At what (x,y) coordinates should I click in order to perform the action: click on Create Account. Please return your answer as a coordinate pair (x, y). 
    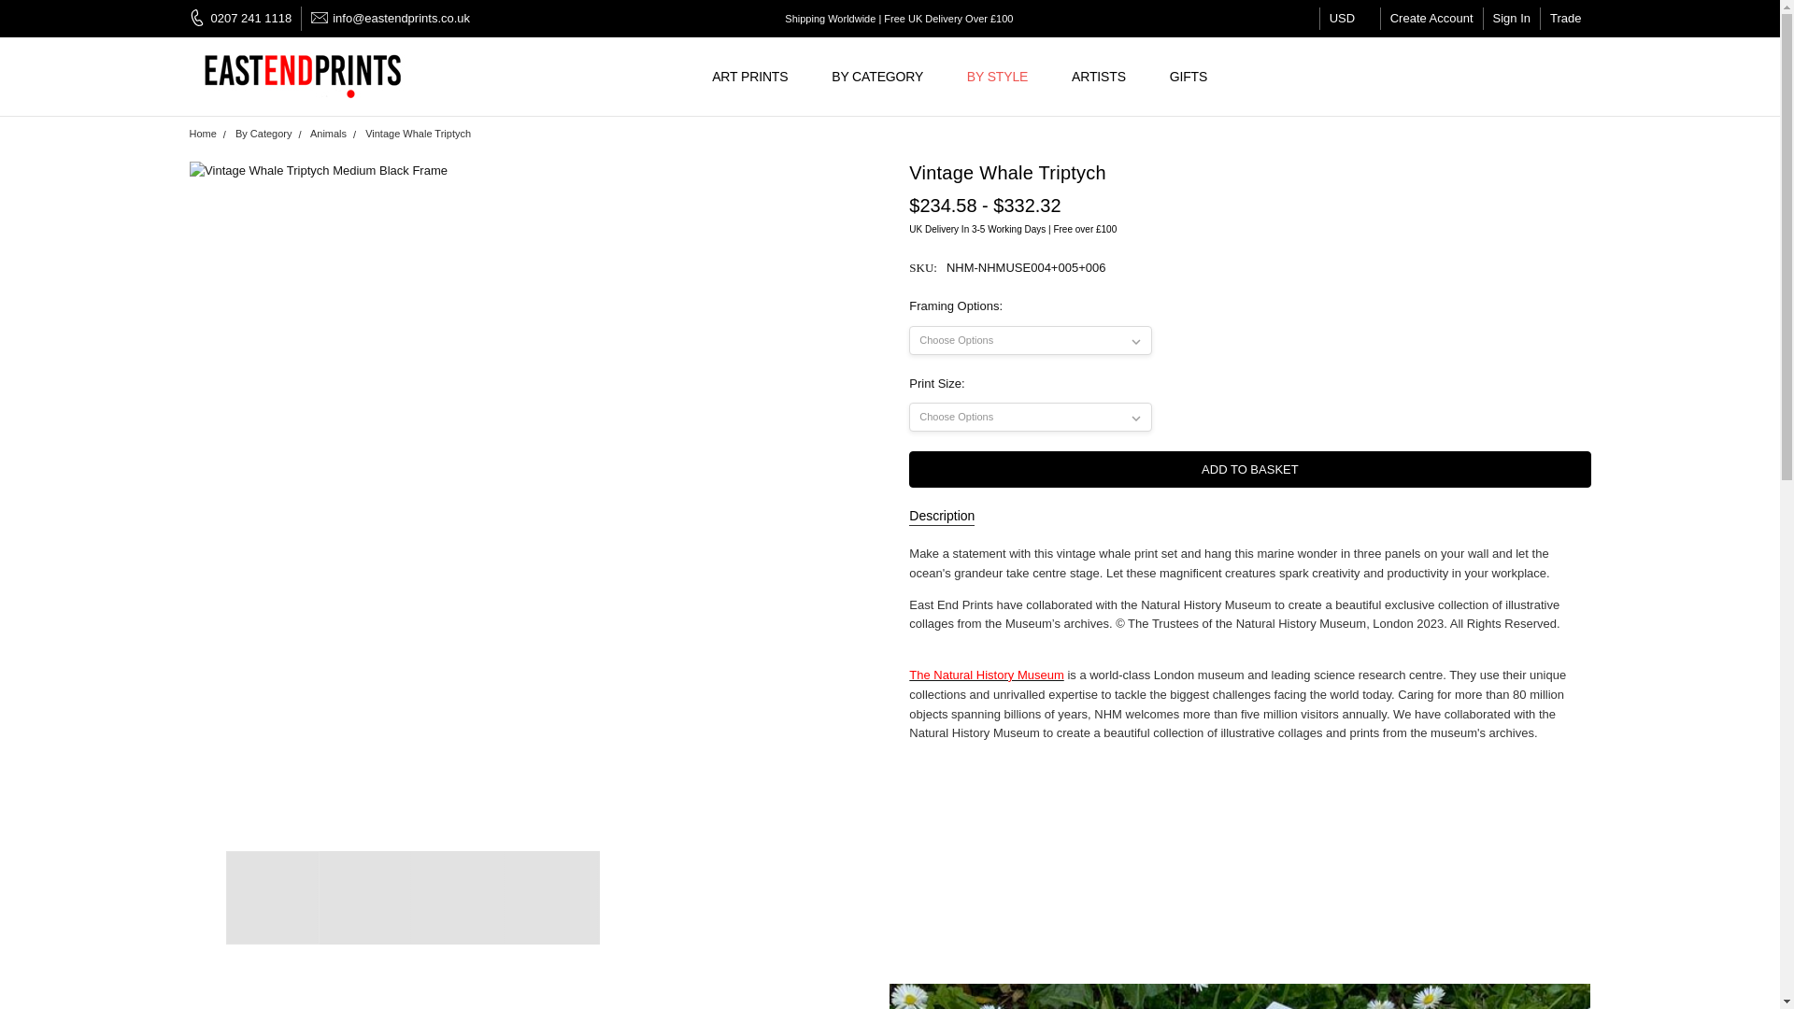
    Looking at the image, I should click on (1431, 19).